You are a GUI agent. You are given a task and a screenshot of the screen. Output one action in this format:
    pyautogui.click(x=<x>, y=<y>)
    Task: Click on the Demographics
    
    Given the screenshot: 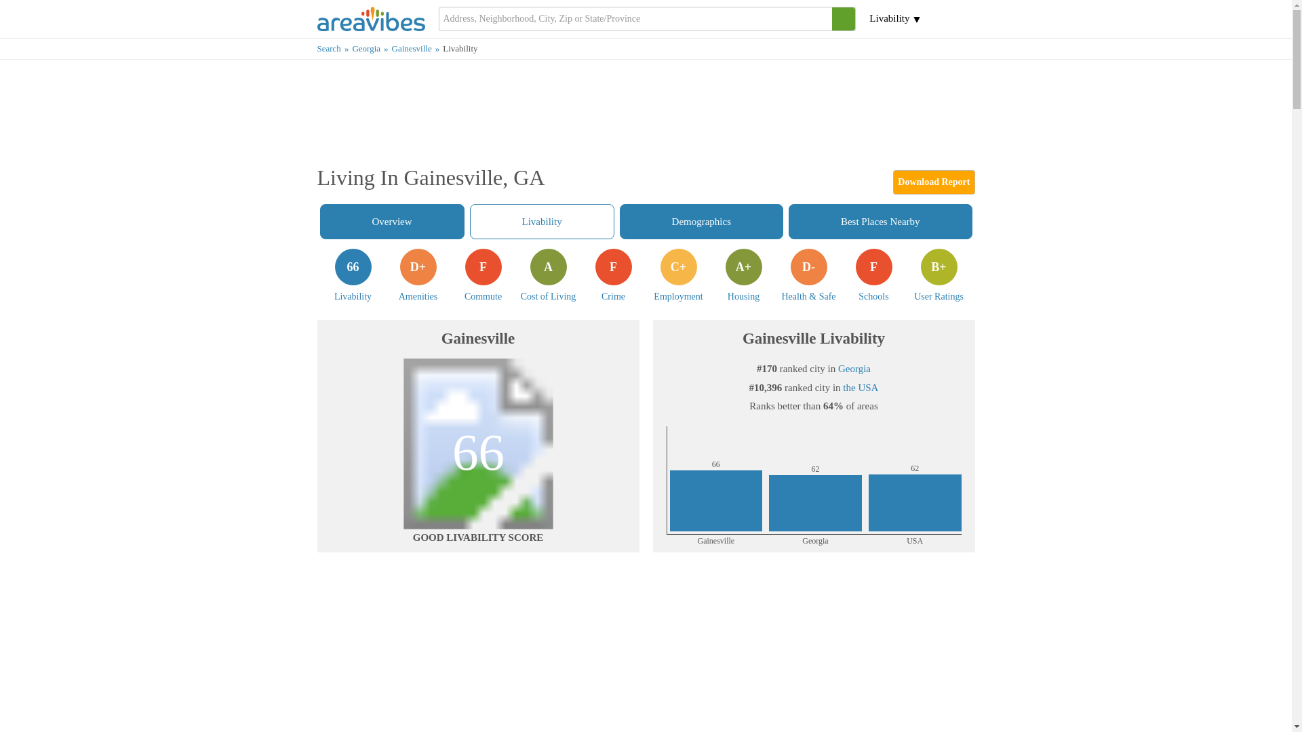 What is the action you would take?
    pyautogui.click(x=873, y=275)
    